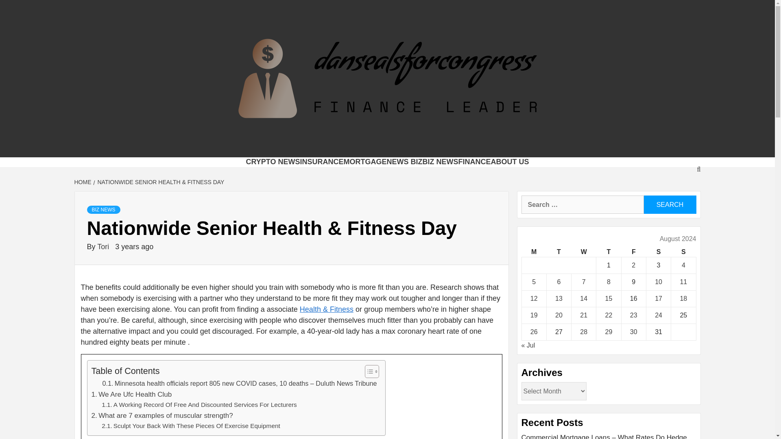 This screenshot has width=781, height=439. Describe the element at coordinates (584, 252) in the screenshot. I see `Wednesday` at that location.